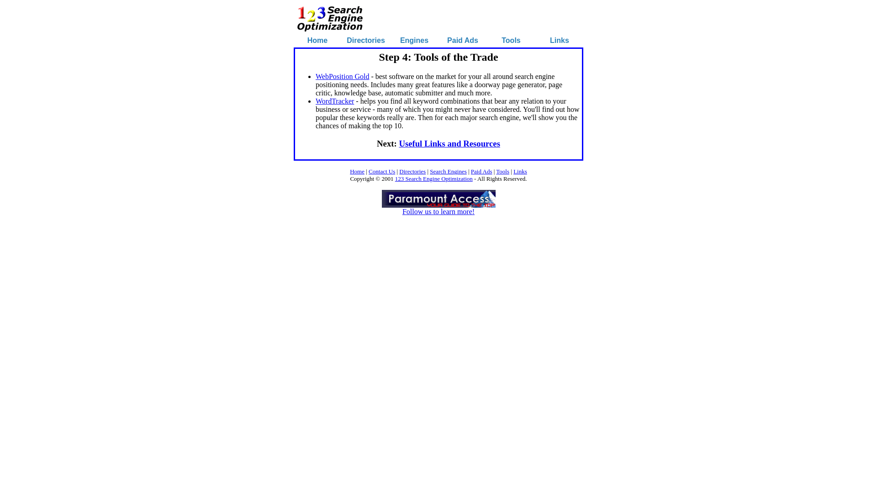 The image size is (877, 493). Describe the element at coordinates (412, 172) in the screenshot. I see `Directories` at that location.